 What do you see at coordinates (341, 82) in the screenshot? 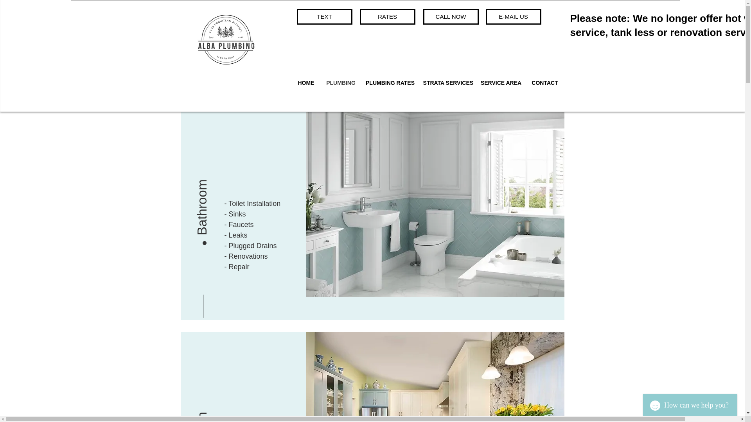
I see `PLUMBING` at bounding box center [341, 82].